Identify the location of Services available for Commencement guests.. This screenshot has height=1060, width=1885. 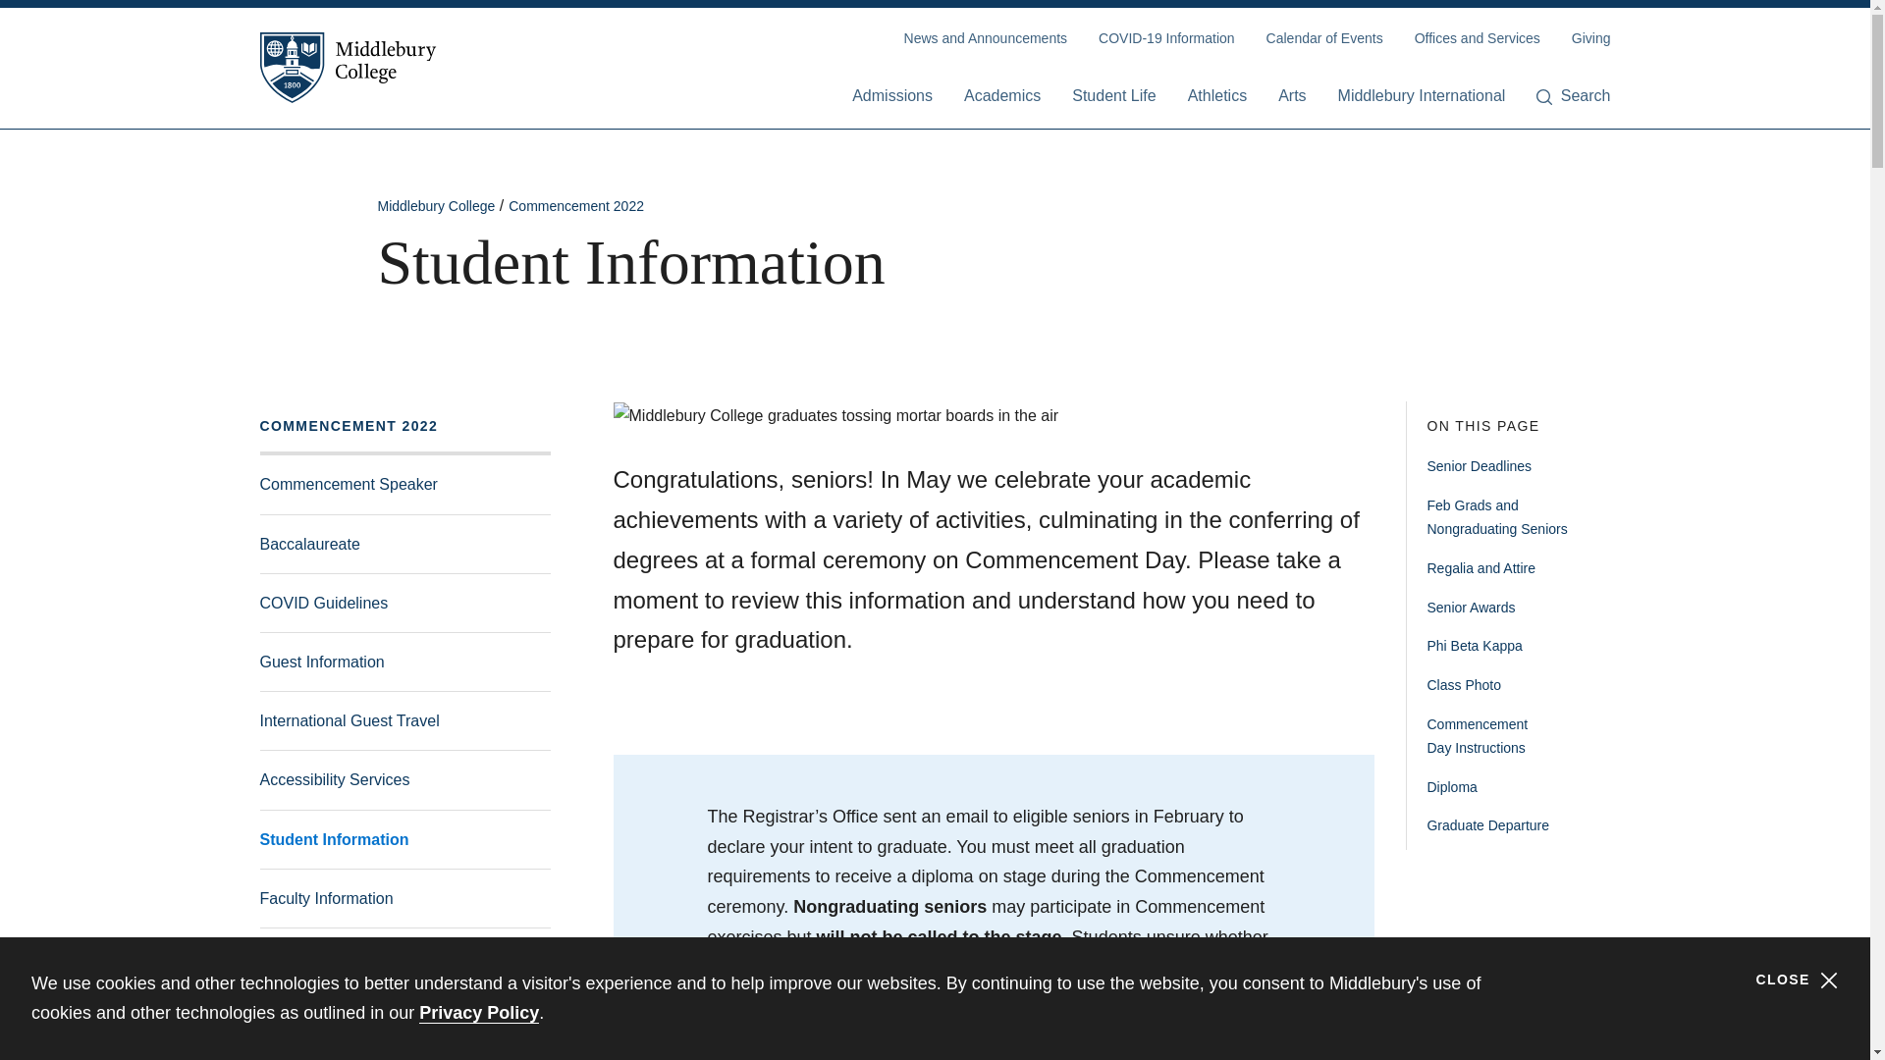
(404, 779).